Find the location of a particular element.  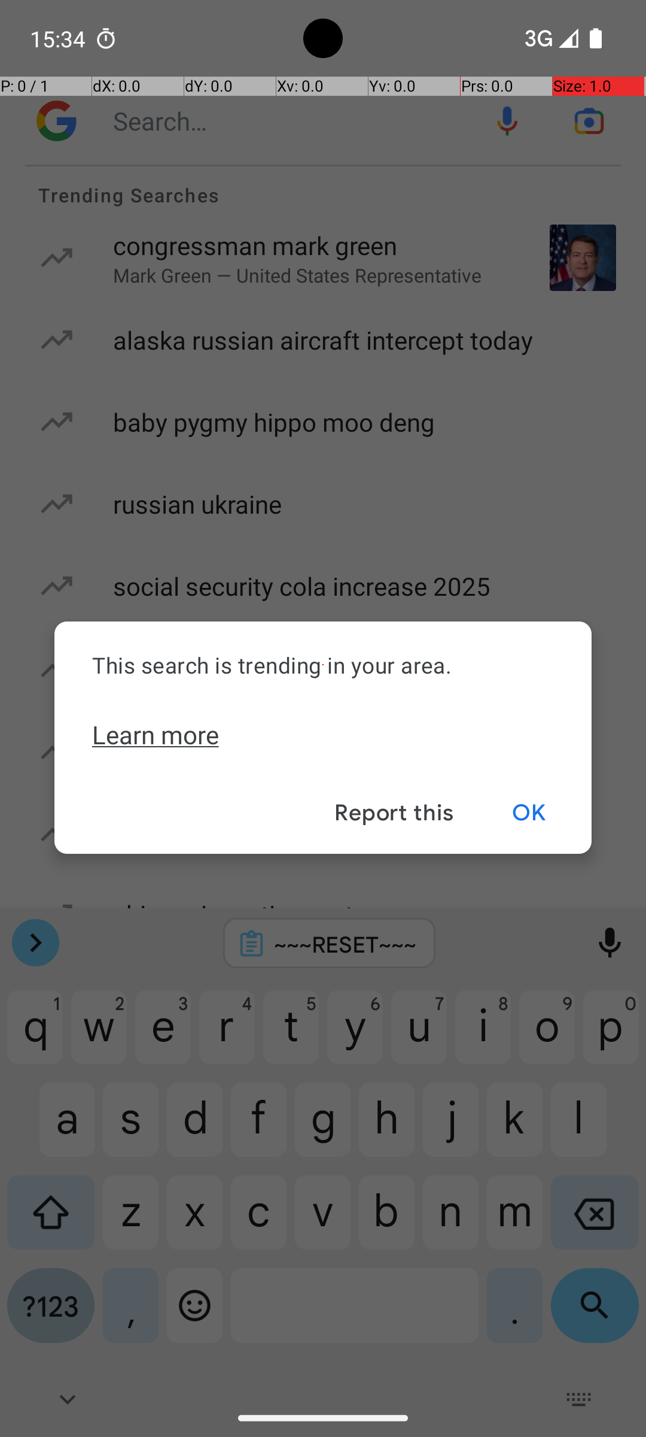

This search is trending in your area. is located at coordinates (323, 665).